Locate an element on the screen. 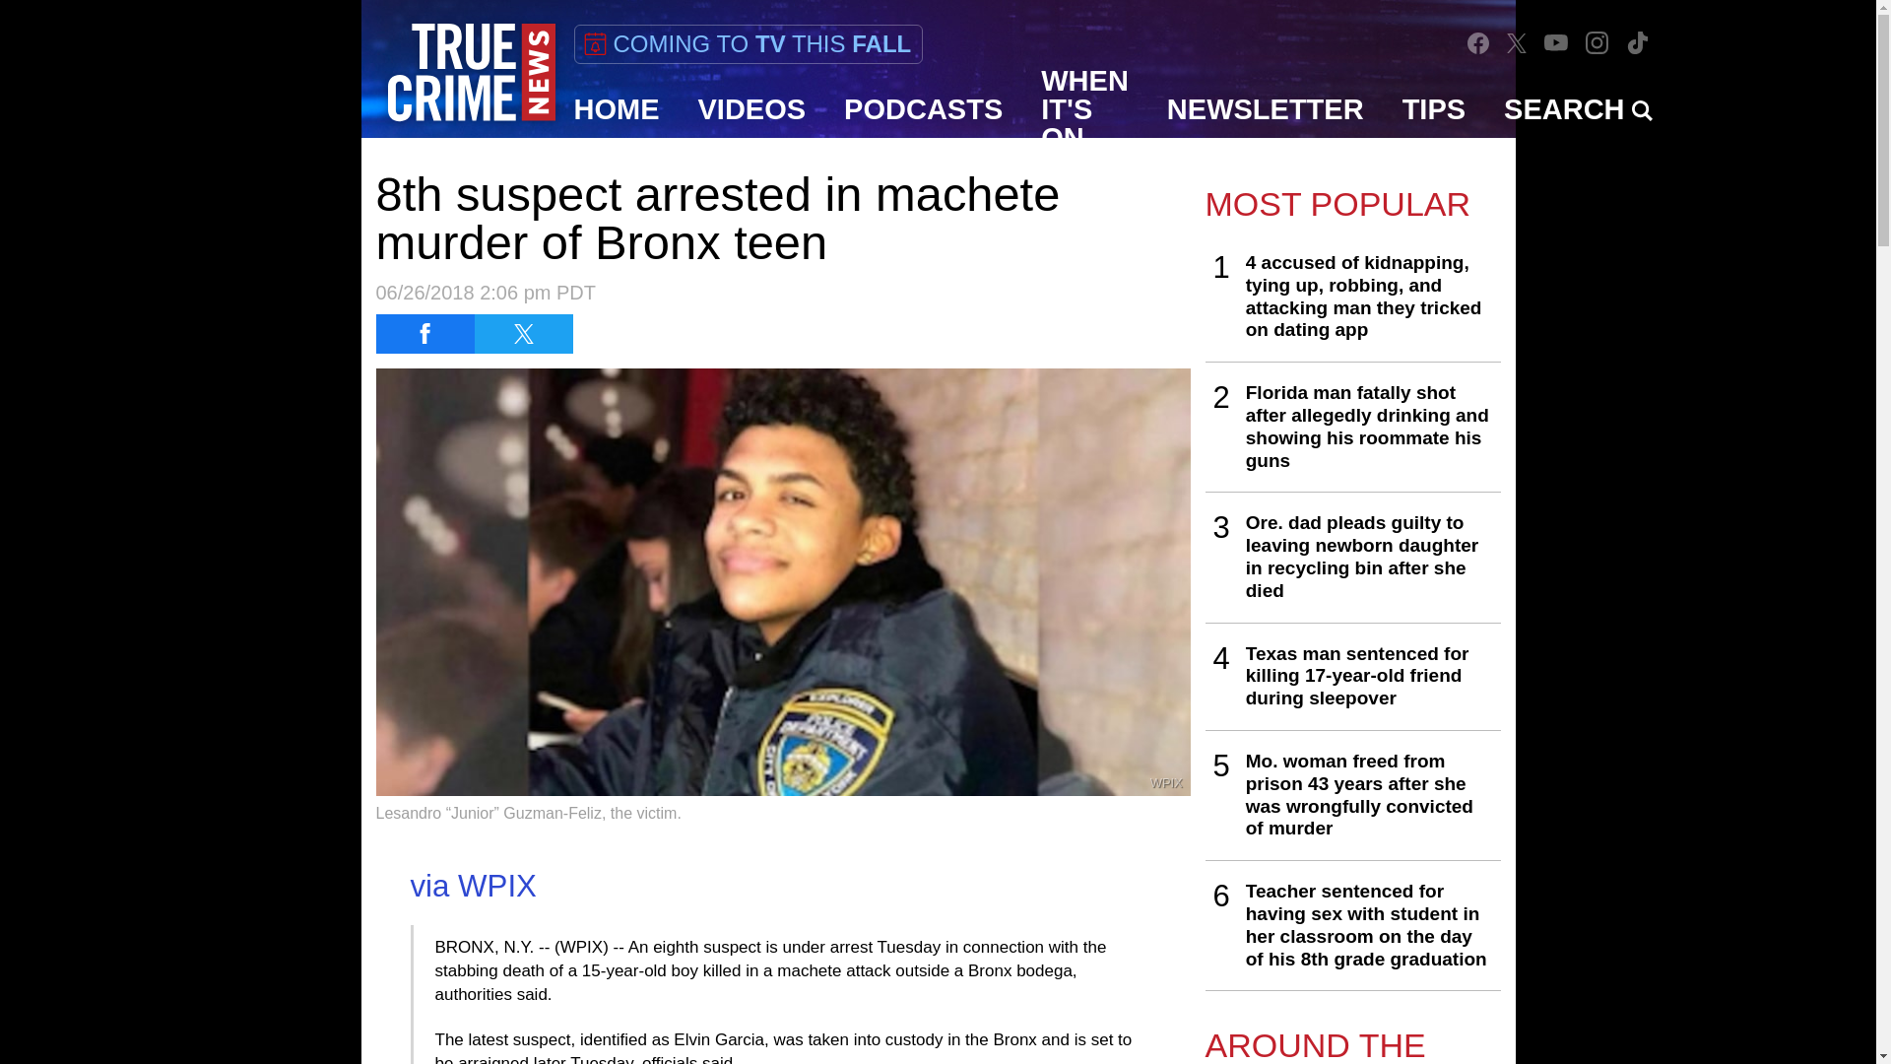 This screenshot has height=1064, width=1891. TikTok is located at coordinates (1637, 41).